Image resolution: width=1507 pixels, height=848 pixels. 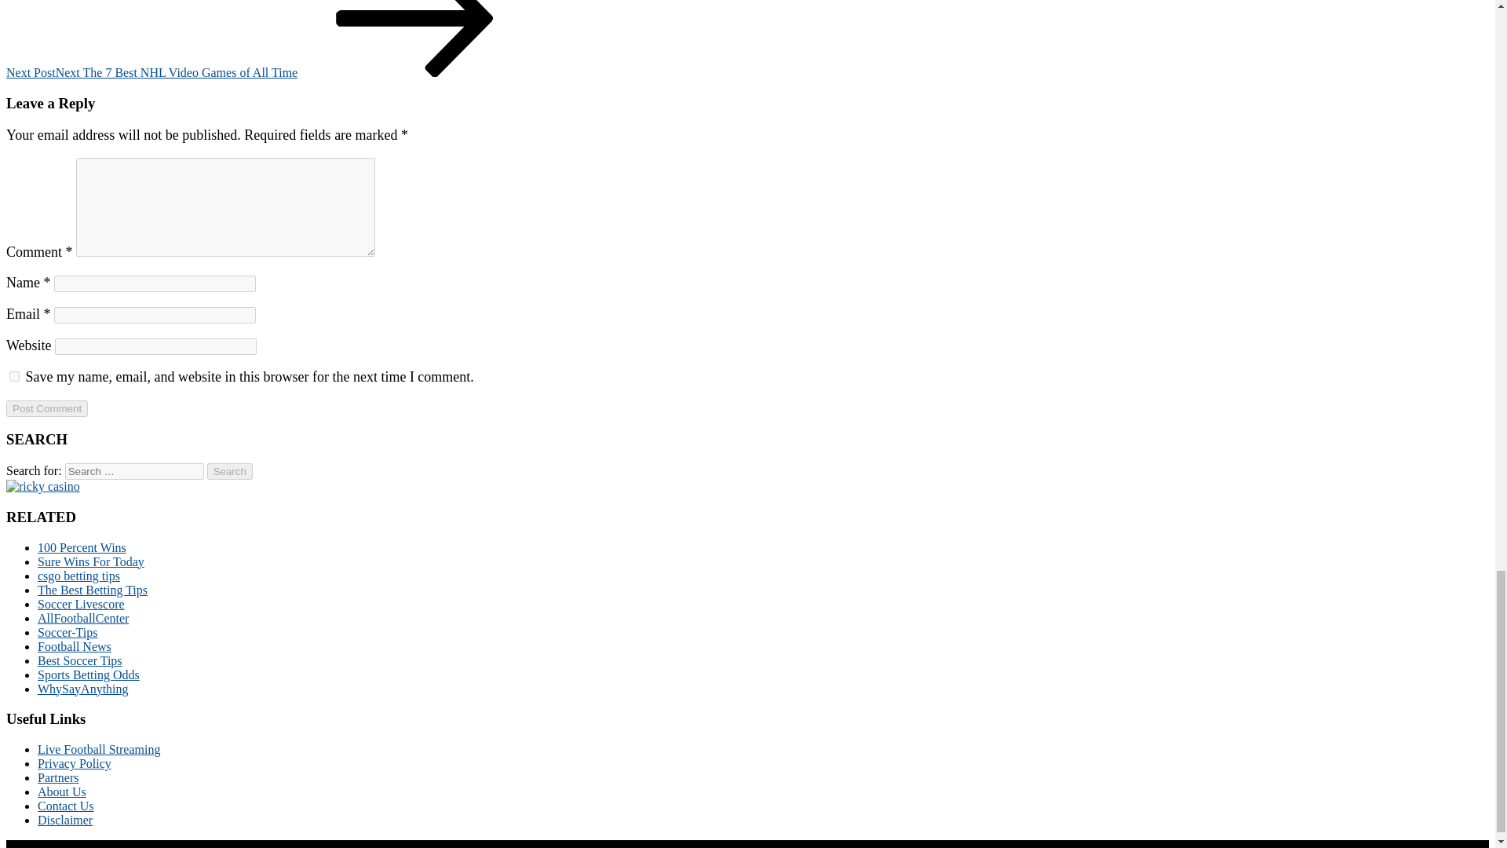 What do you see at coordinates (83, 617) in the screenshot?
I see `AllFootballCenter` at bounding box center [83, 617].